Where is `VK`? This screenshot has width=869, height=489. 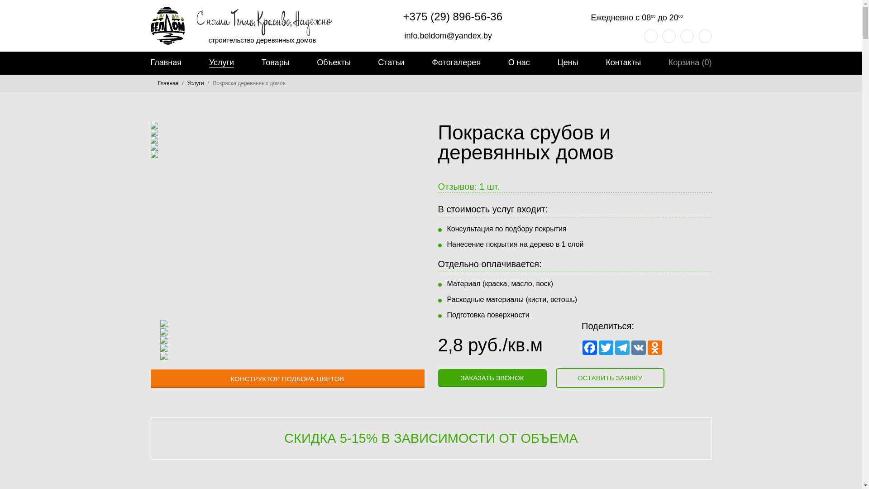
VK is located at coordinates (639, 348).